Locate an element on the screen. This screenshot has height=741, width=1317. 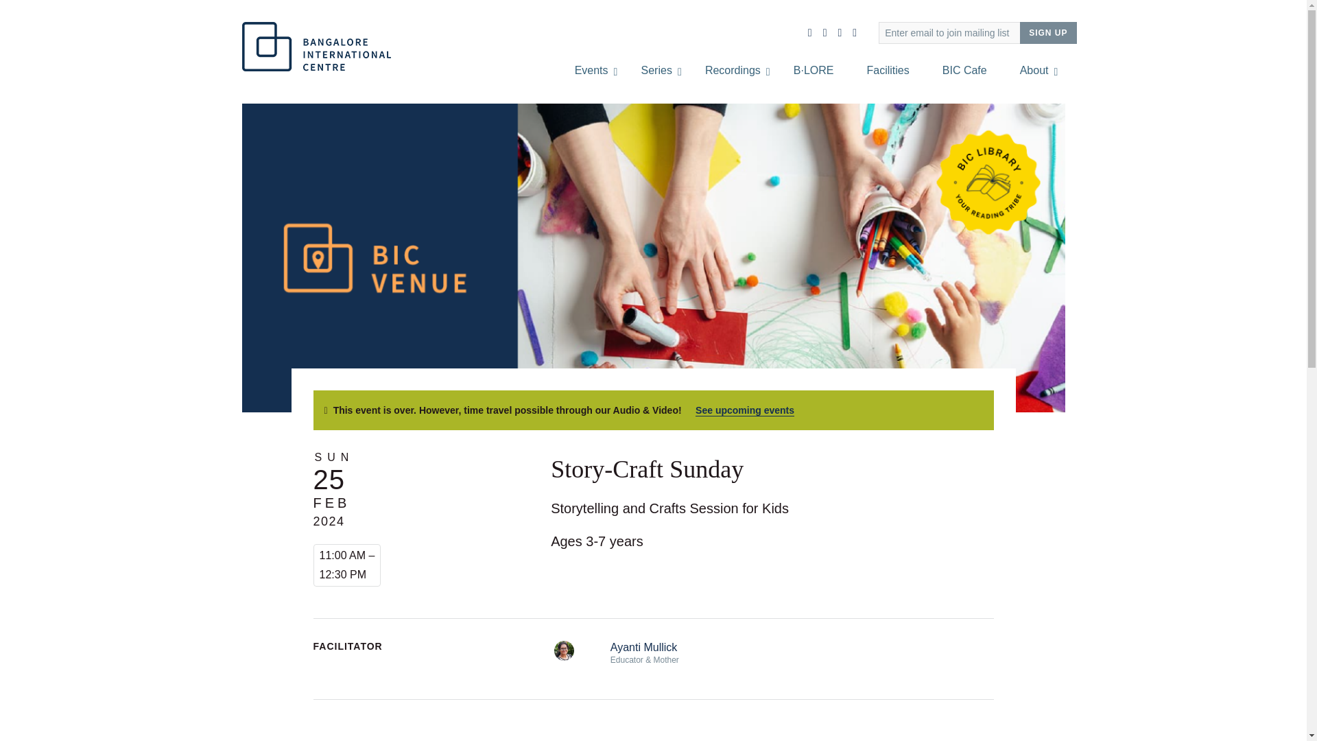
Events is located at coordinates (591, 70).